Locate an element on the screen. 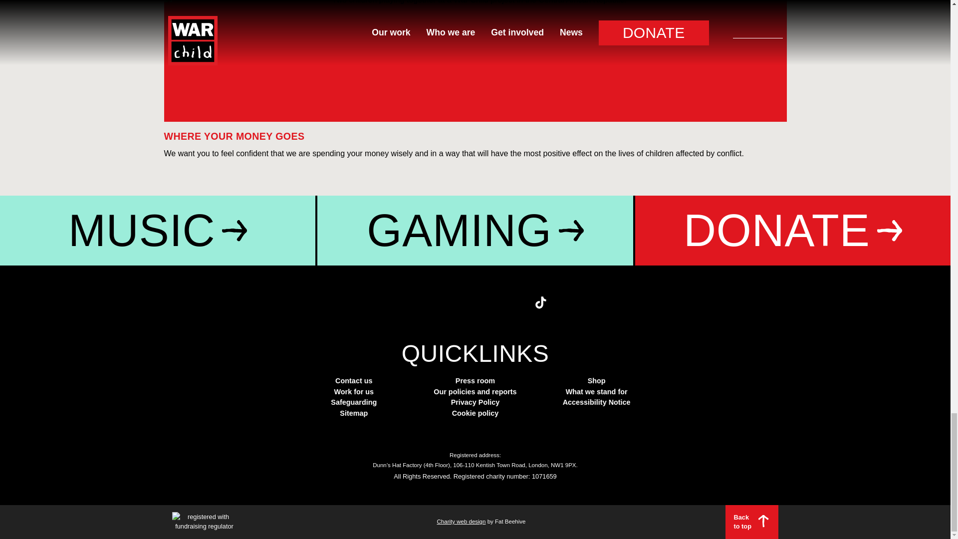  Linkedin is located at coordinates (516, 304).